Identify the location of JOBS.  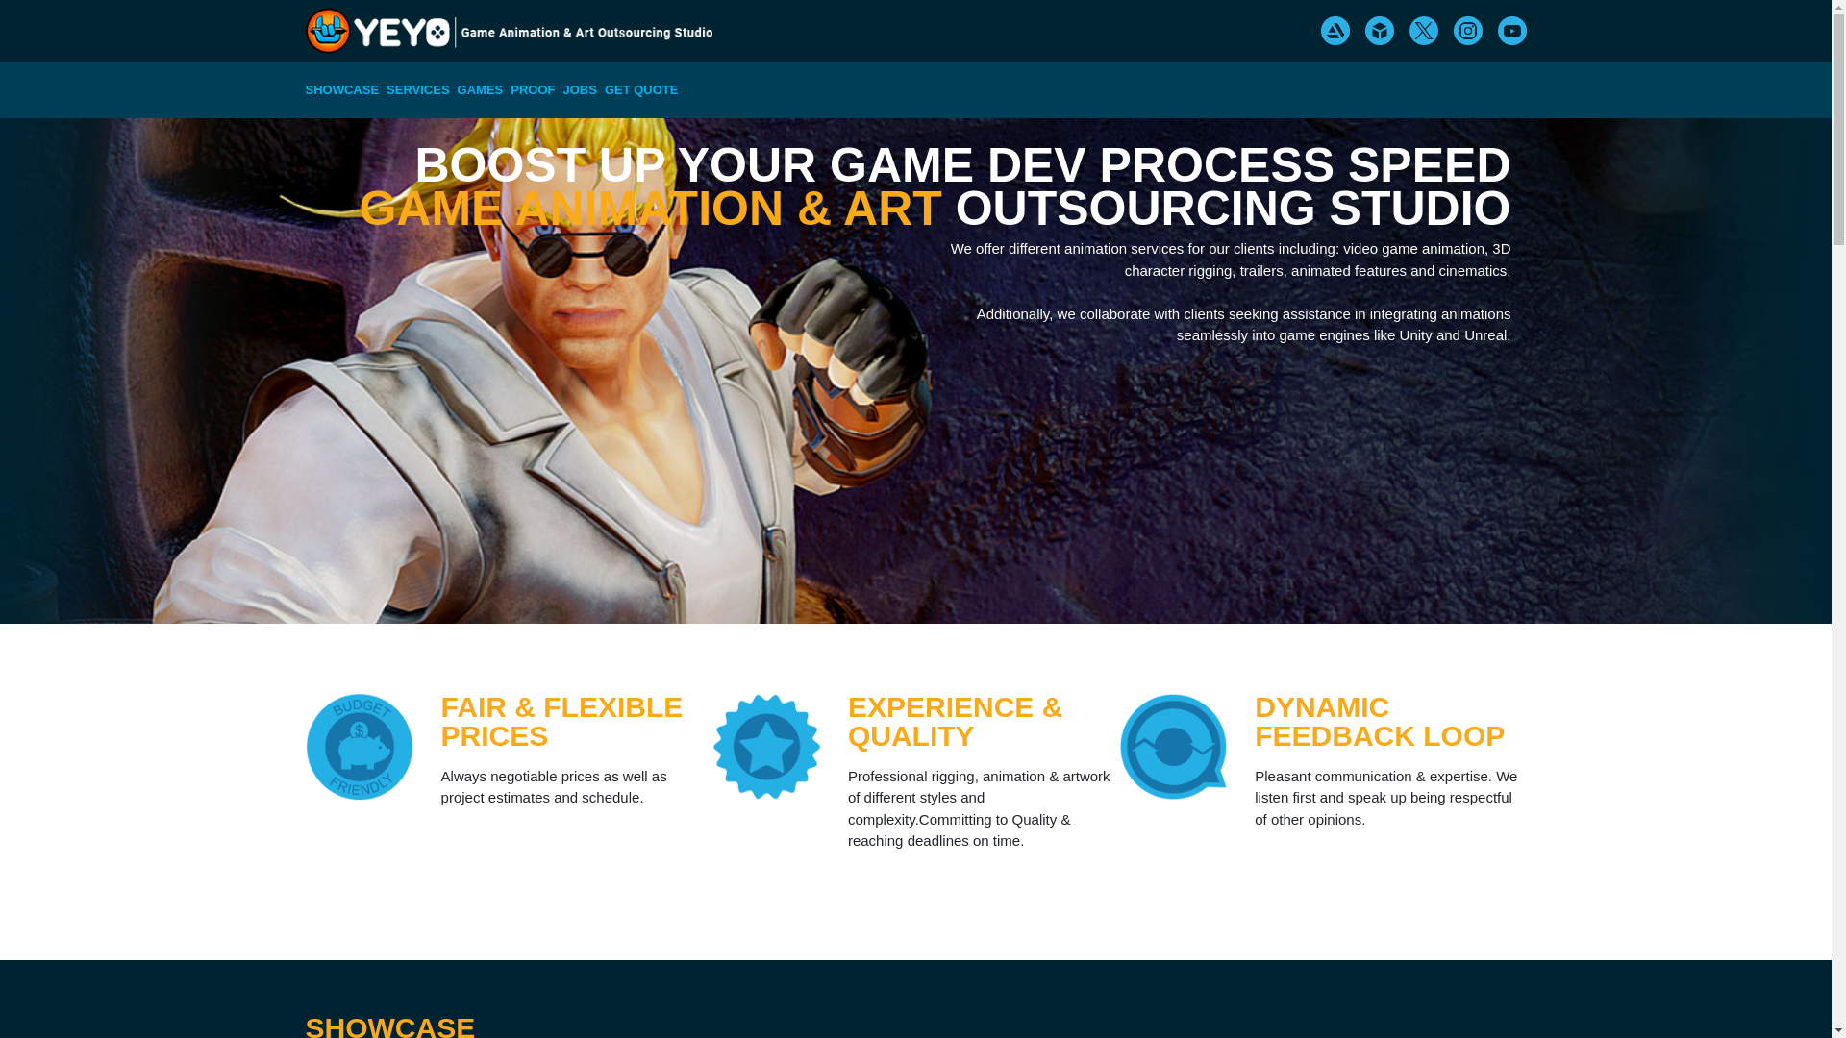
(579, 90).